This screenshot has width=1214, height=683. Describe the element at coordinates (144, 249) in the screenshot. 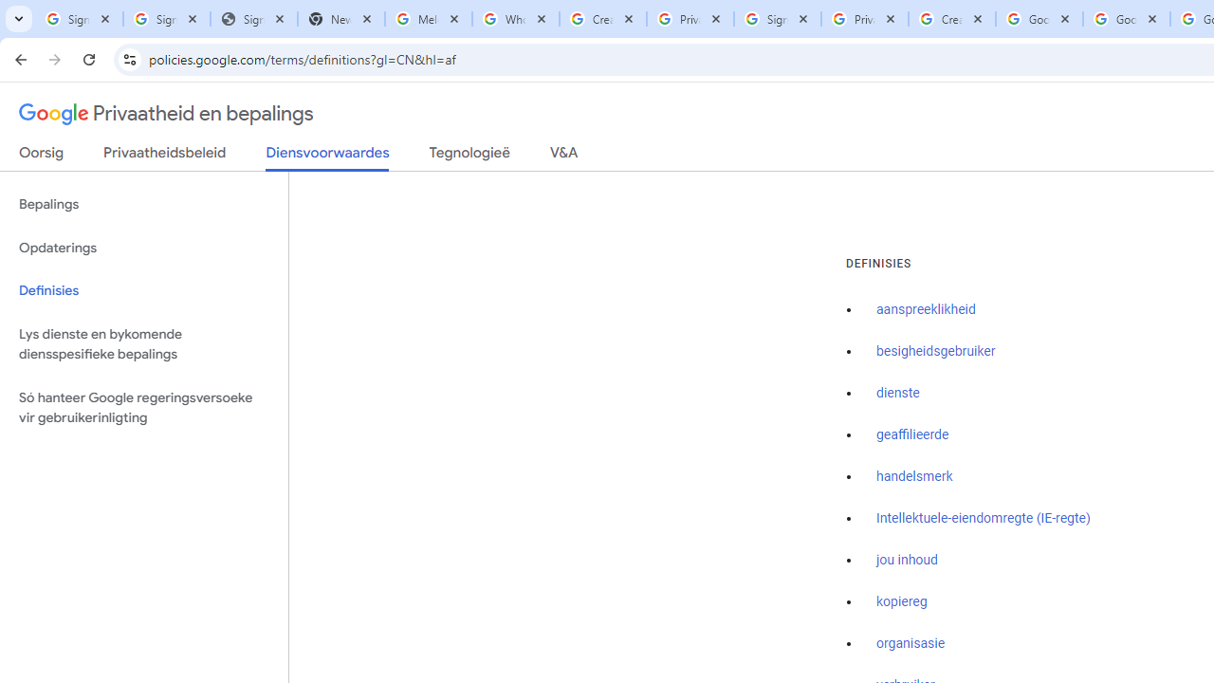

I see `Opdaterings` at that location.